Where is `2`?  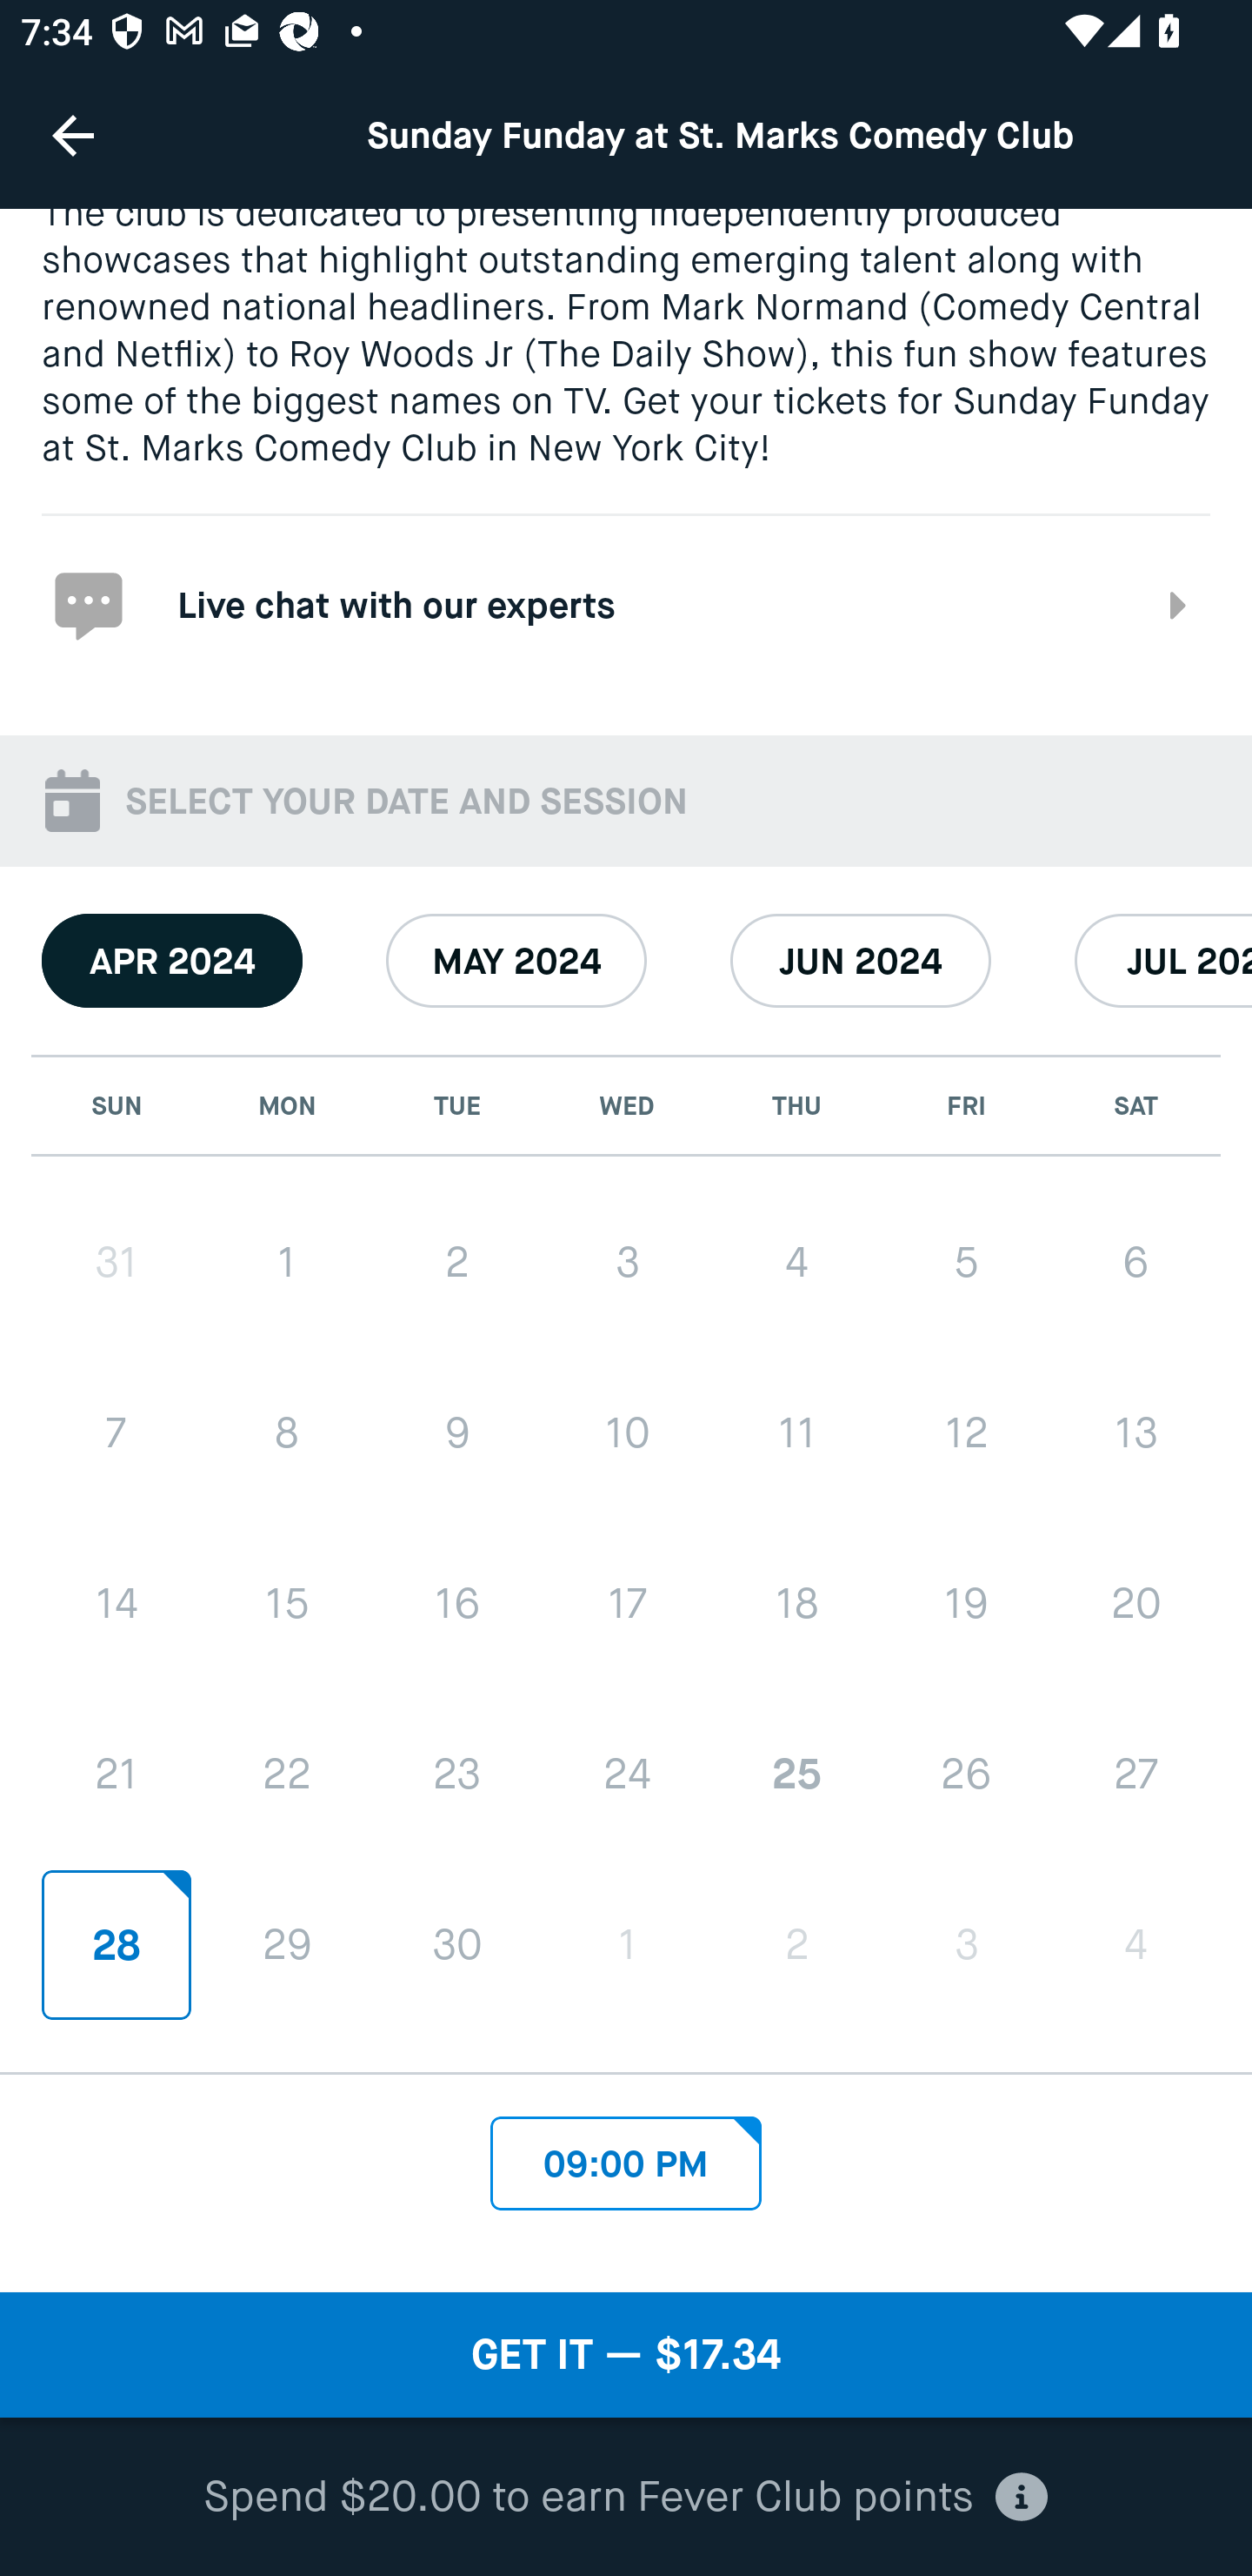
2 is located at coordinates (457, 1262).